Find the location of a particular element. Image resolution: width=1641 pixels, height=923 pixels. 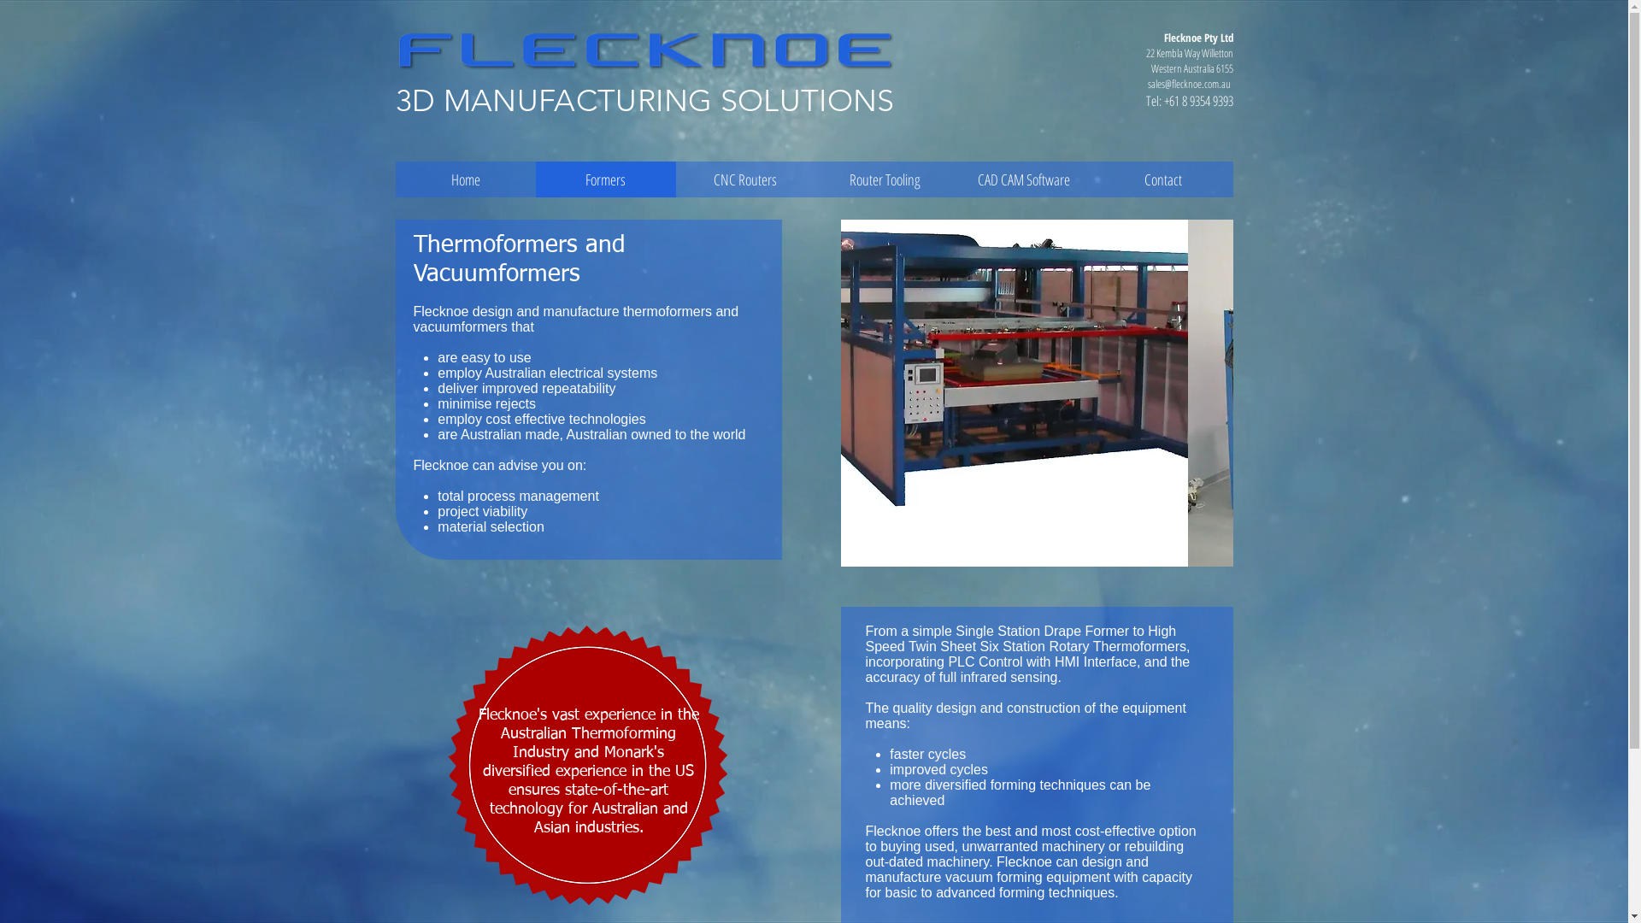

Home is located at coordinates (465, 179).